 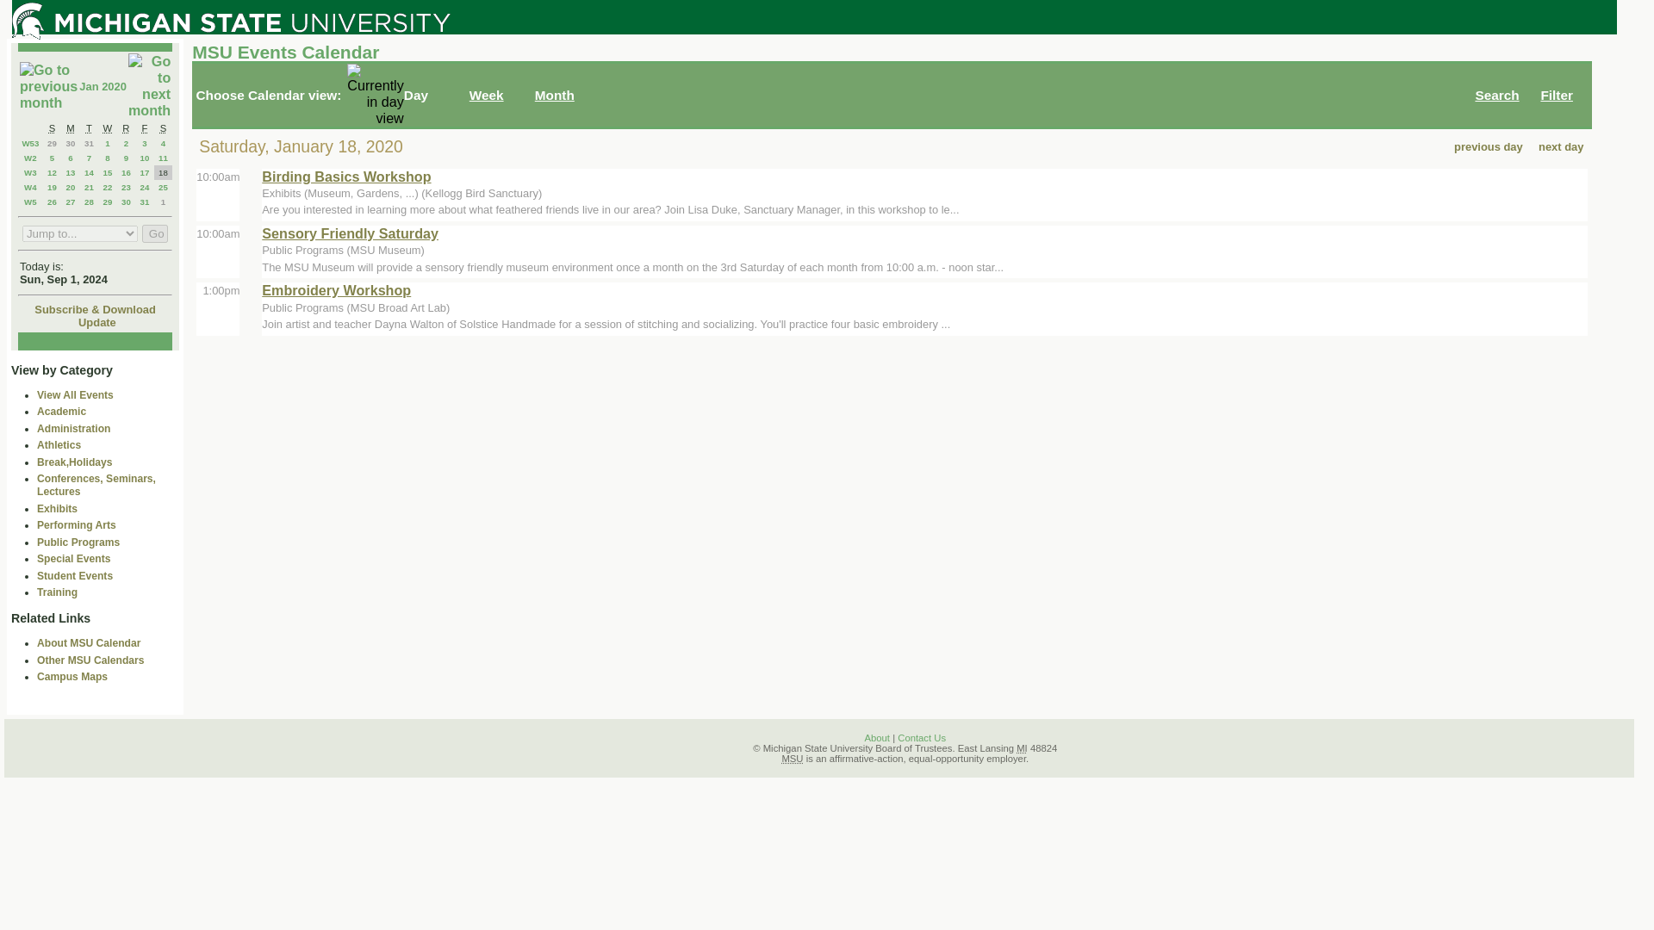 I want to click on 29, so click(x=52, y=143).